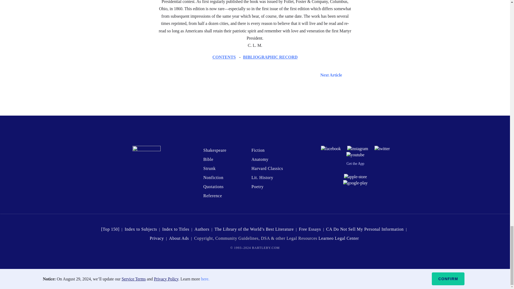 Image resolution: width=514 pixels, height=289 pixels. Describe the element at coordinates (262, 177) in the screenshot. I see `Lit. History` at that location.